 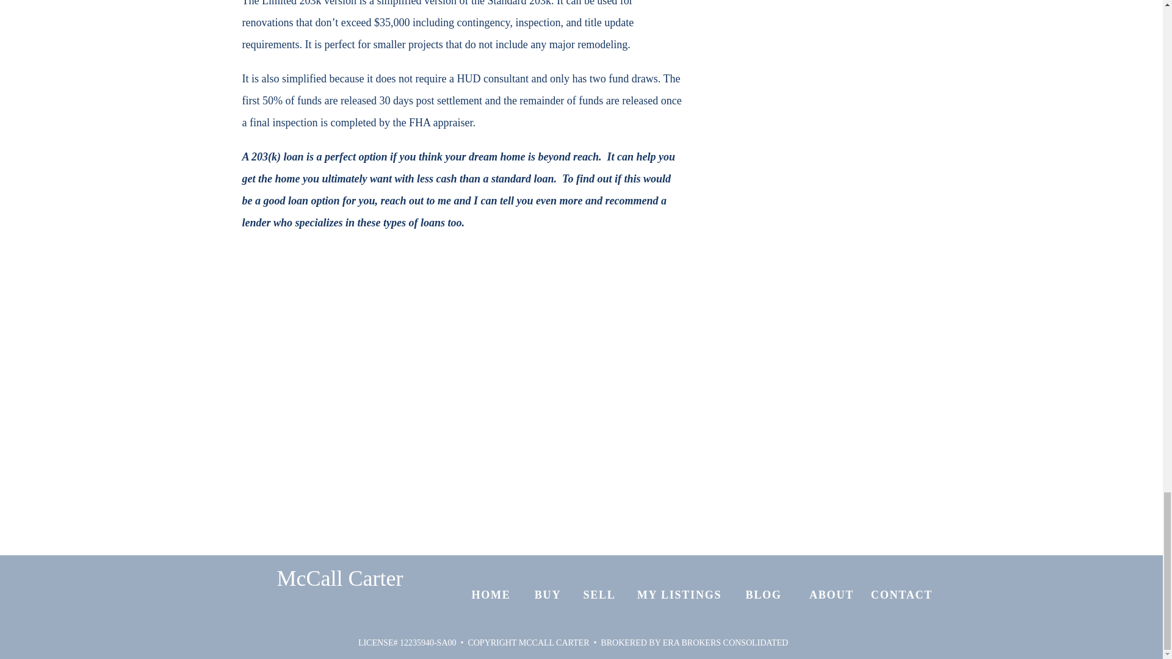 What do you see at coordinates (491, 593) in the screenshot?
I see `HOME` at bounding box center [491, 593].